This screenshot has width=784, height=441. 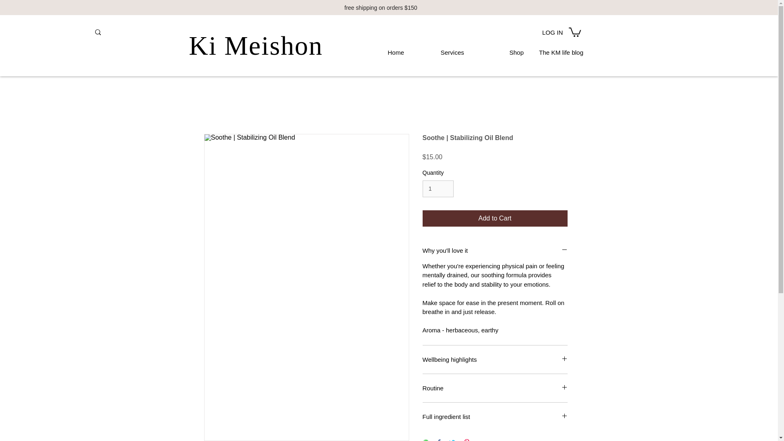 I want to click on Services, so click(x=437, y=49).